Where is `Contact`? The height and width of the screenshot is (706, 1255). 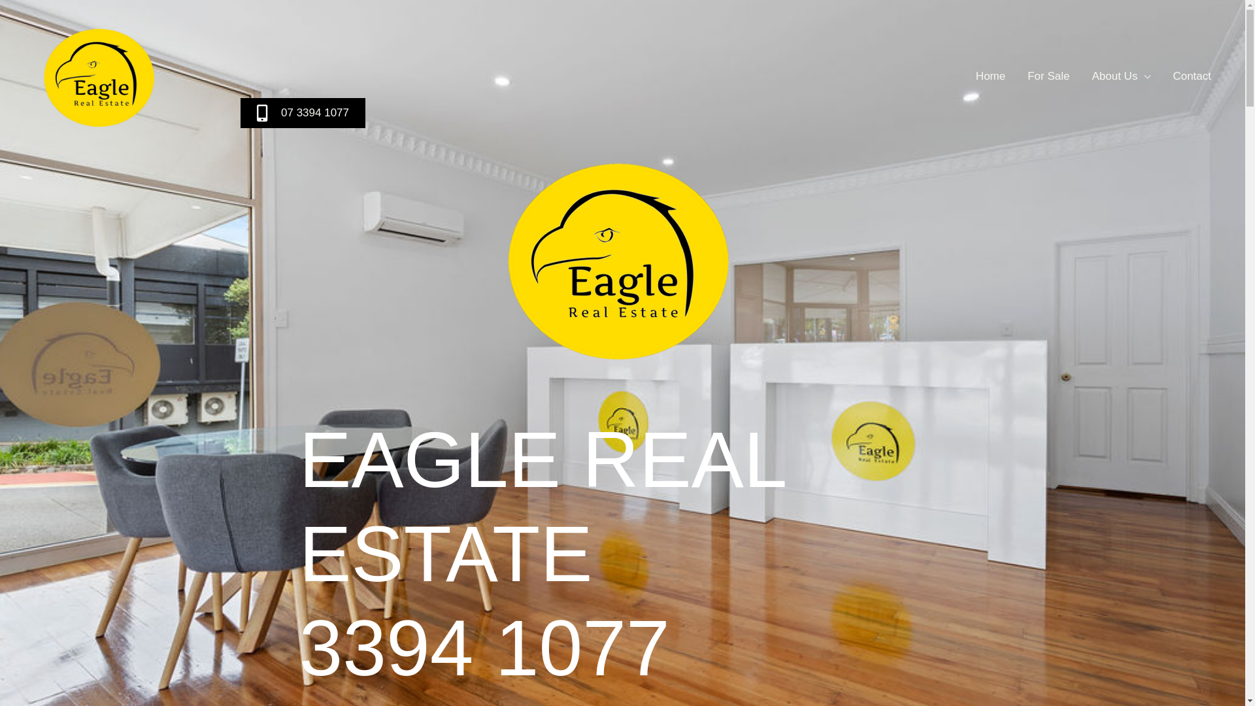
Contact is located at coordinates (1192, 76).